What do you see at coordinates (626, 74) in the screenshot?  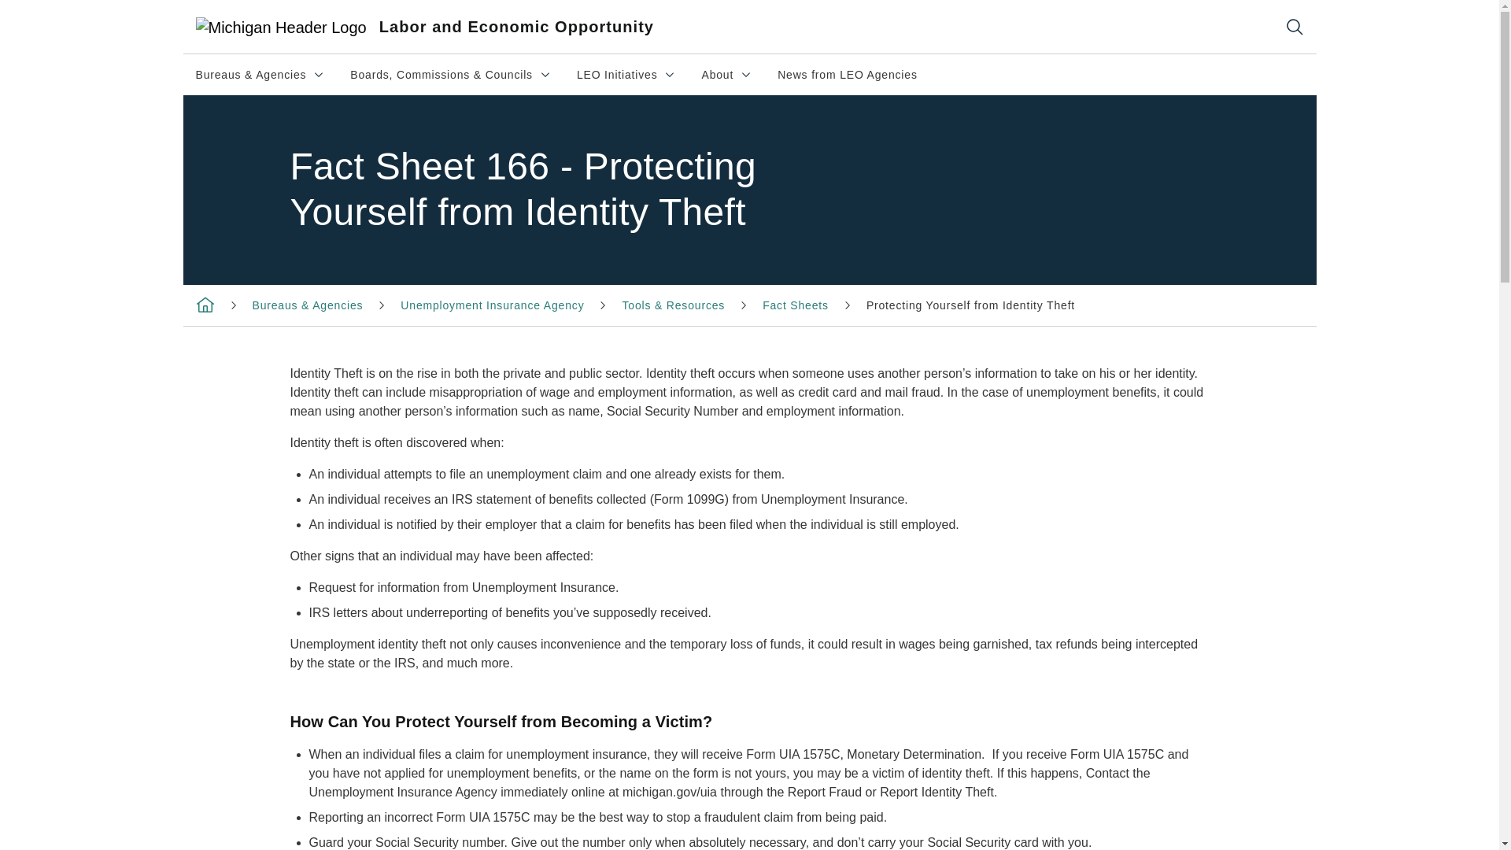 I see `Fact Sheets` at bounding box center [626, 74].